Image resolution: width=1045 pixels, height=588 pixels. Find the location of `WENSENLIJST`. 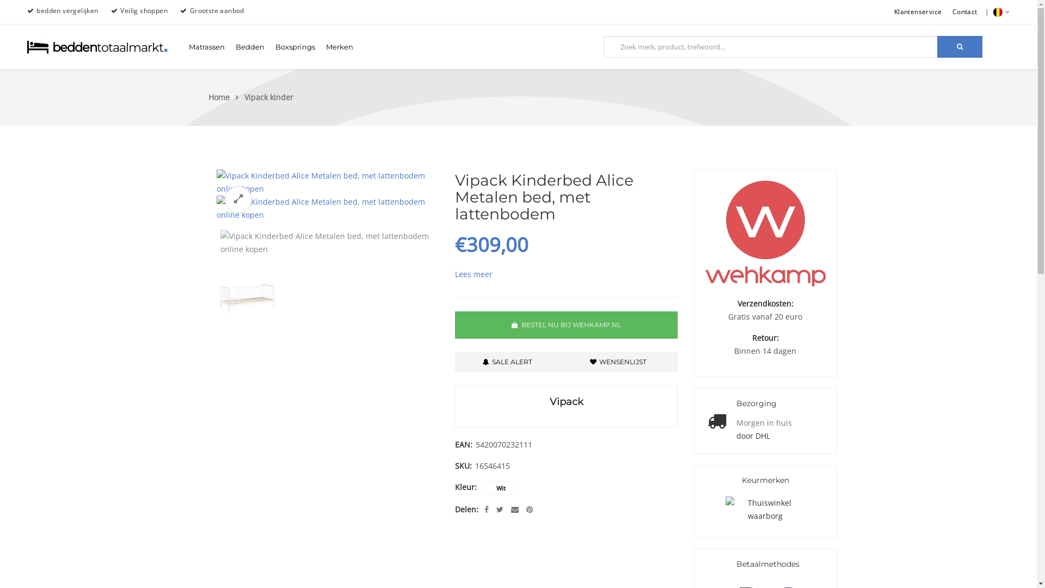

WENSENLIJST is located at coordinates (618, 362).